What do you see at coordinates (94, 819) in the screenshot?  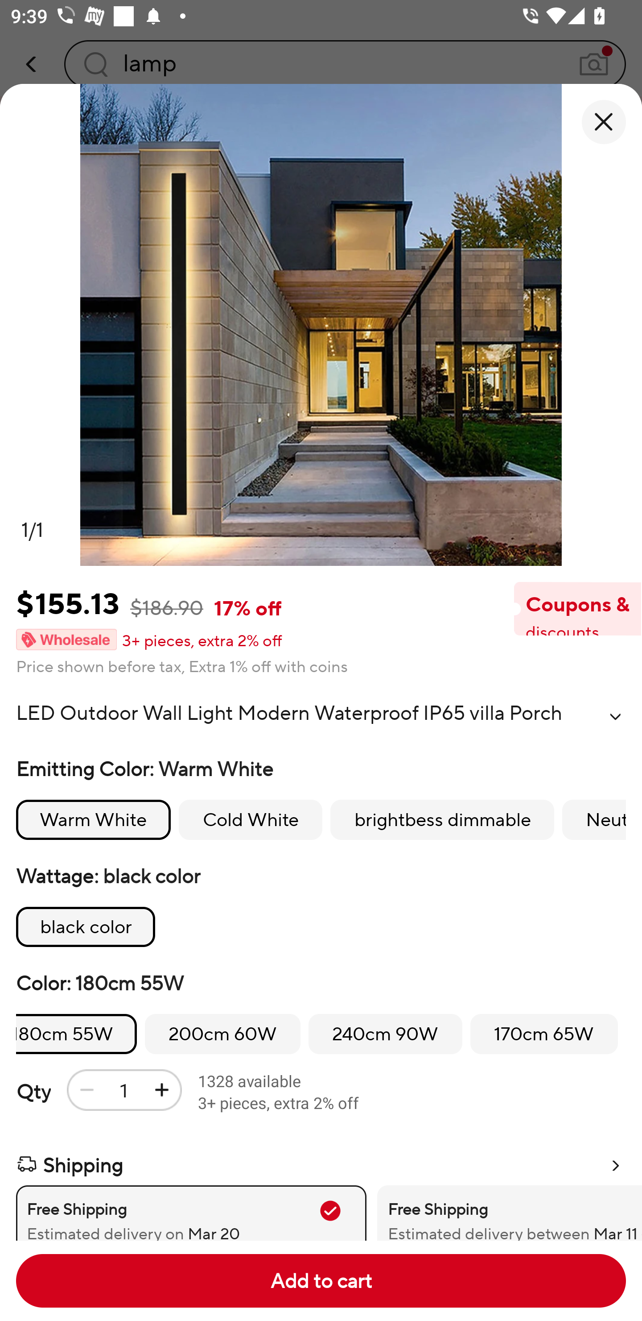 I see `Warm White` at bounding box center [94, 819].